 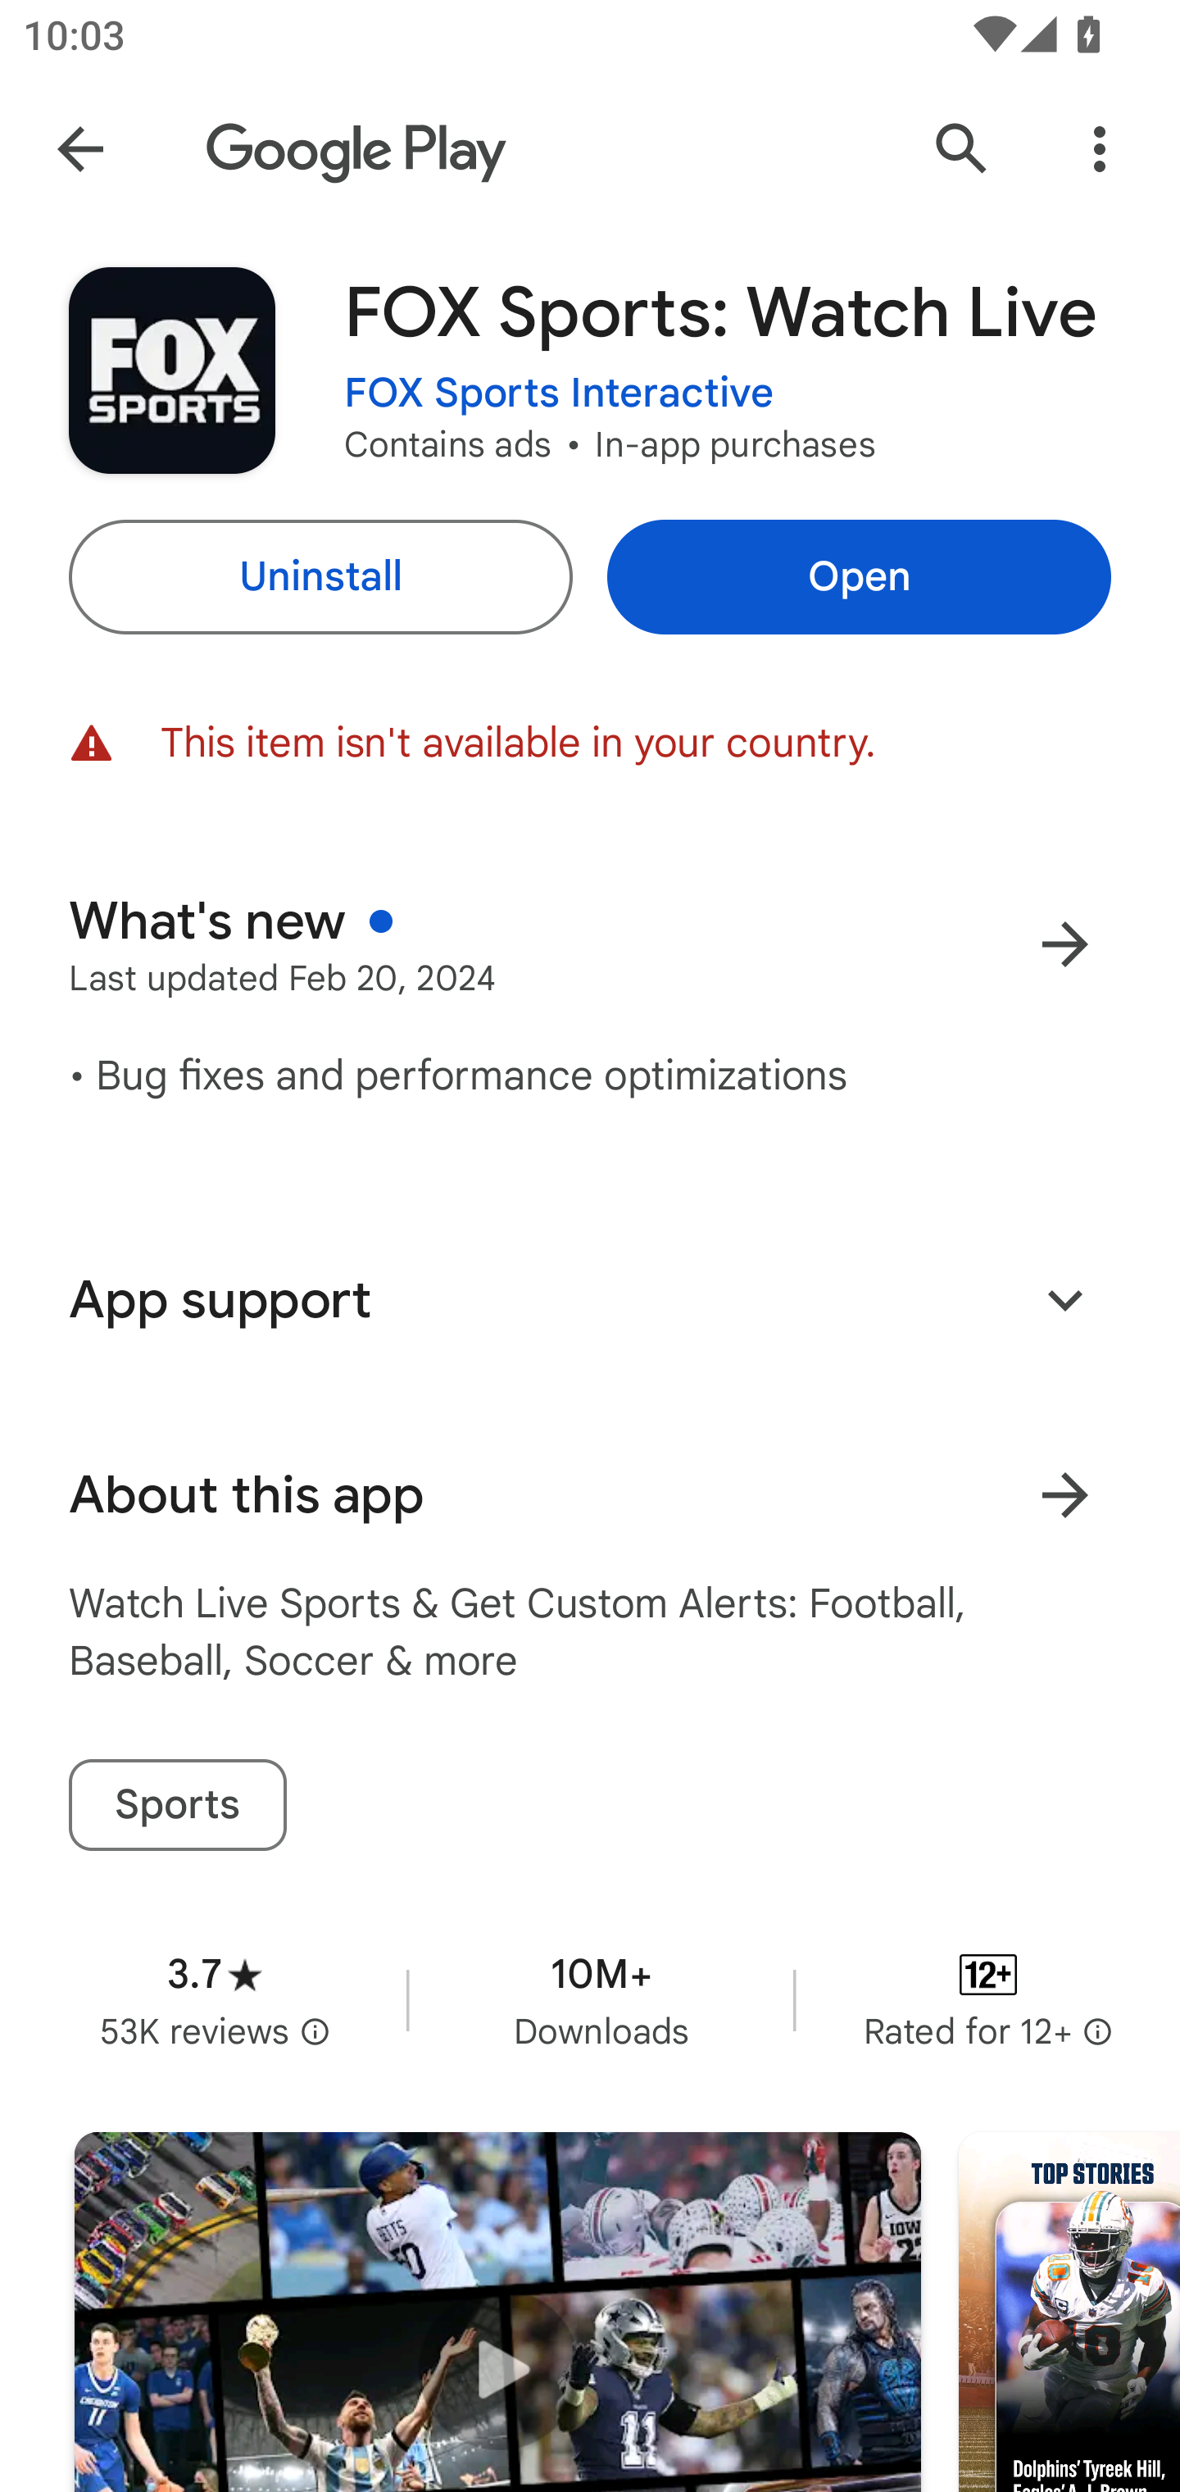 What do you see at coordinates (590, 1299) in the screenshot?
I see `App support Expand` at bounding box center [590, 1299].